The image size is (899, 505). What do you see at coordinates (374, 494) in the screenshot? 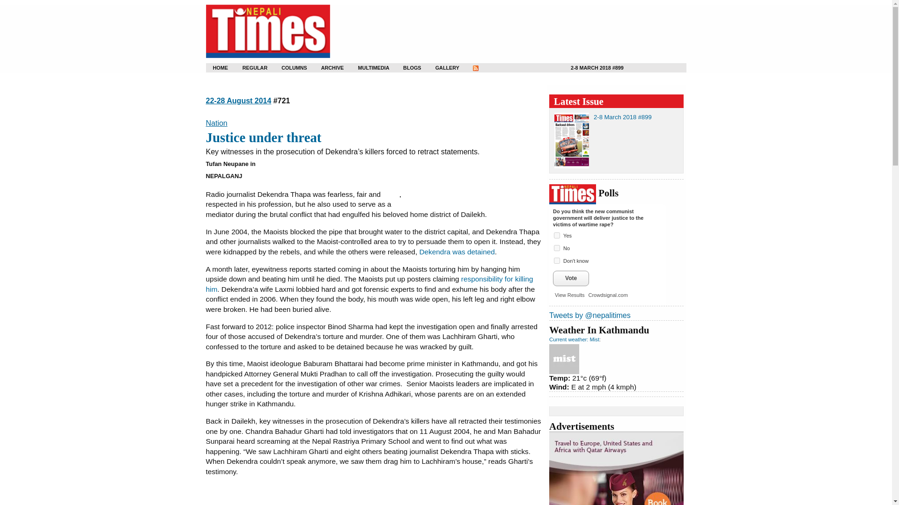
I see `Advertisement` at bounding box center [374, 494].